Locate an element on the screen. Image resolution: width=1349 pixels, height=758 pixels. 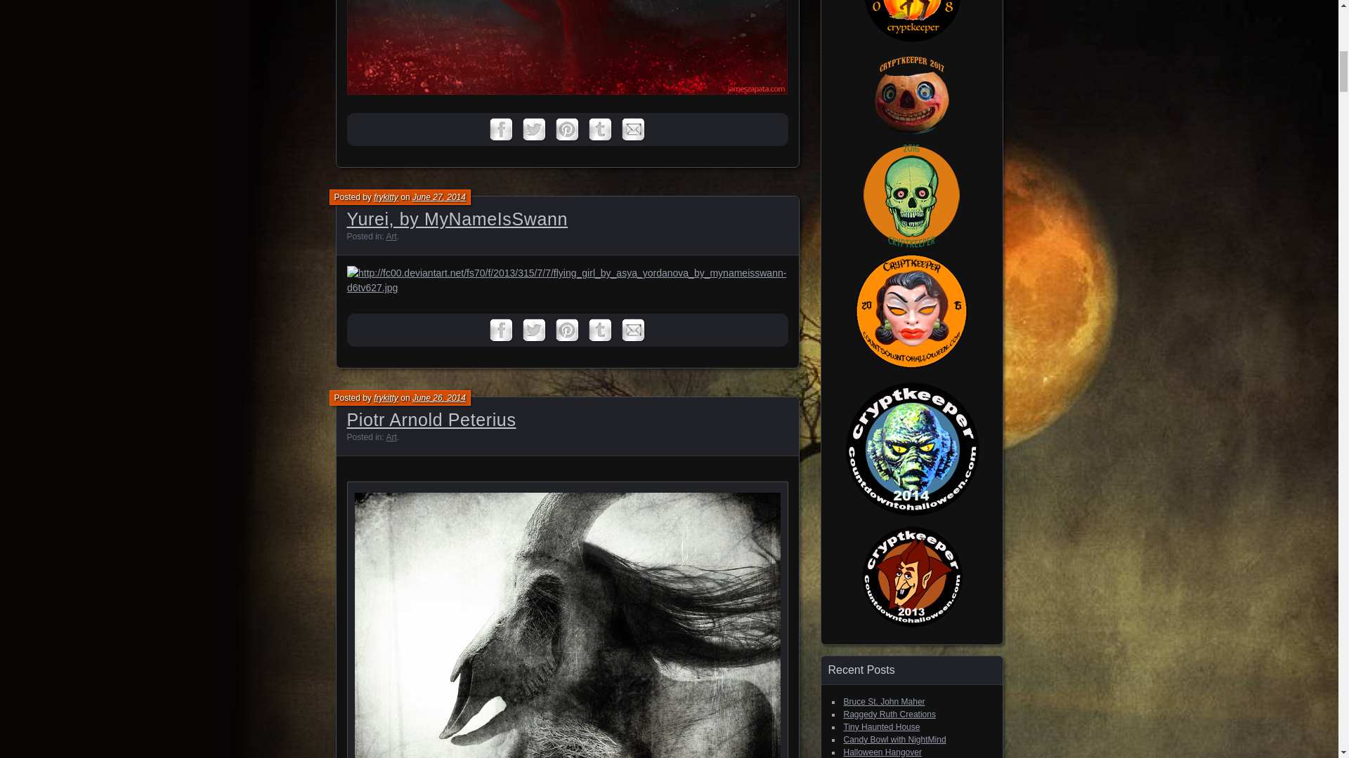
frykitty is located at coordinates (385, 197).